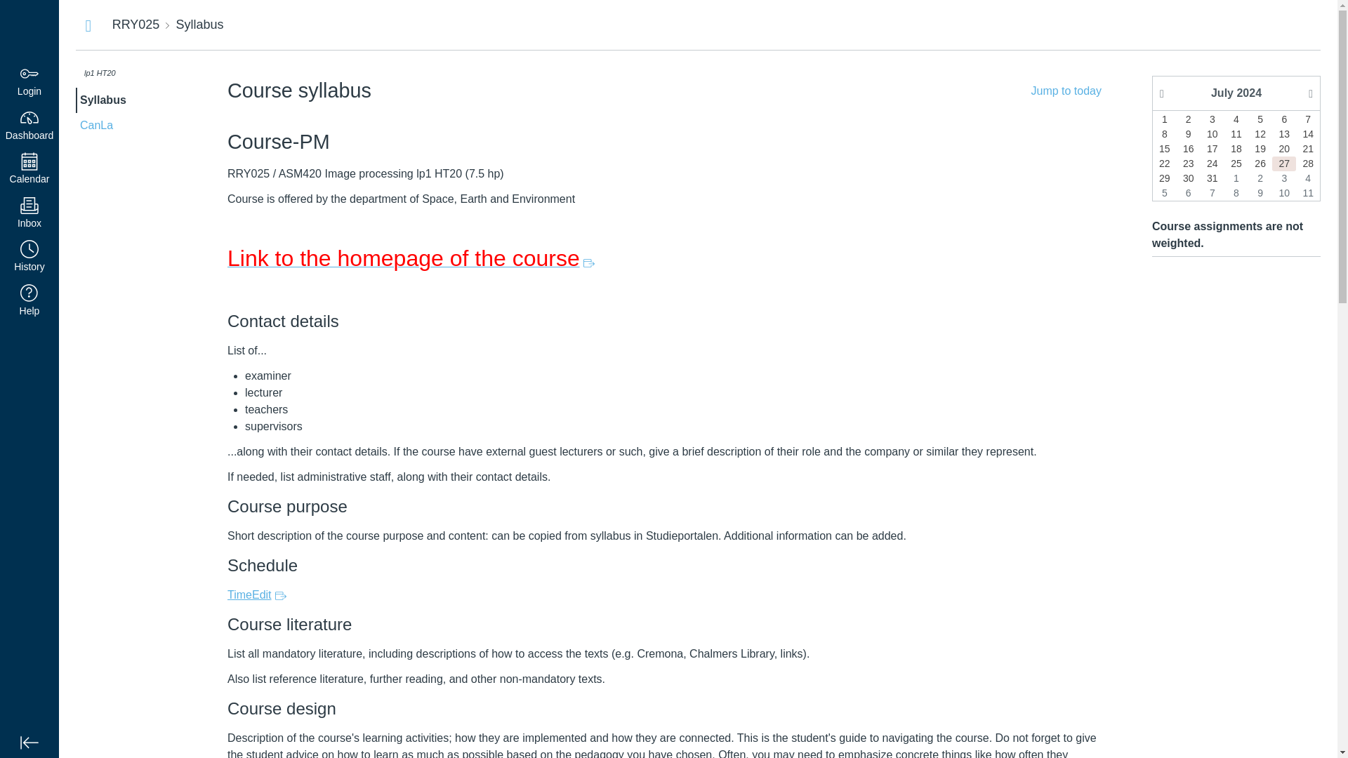 The image size is (1348, 758). I want to click on History, so click(131, 125).